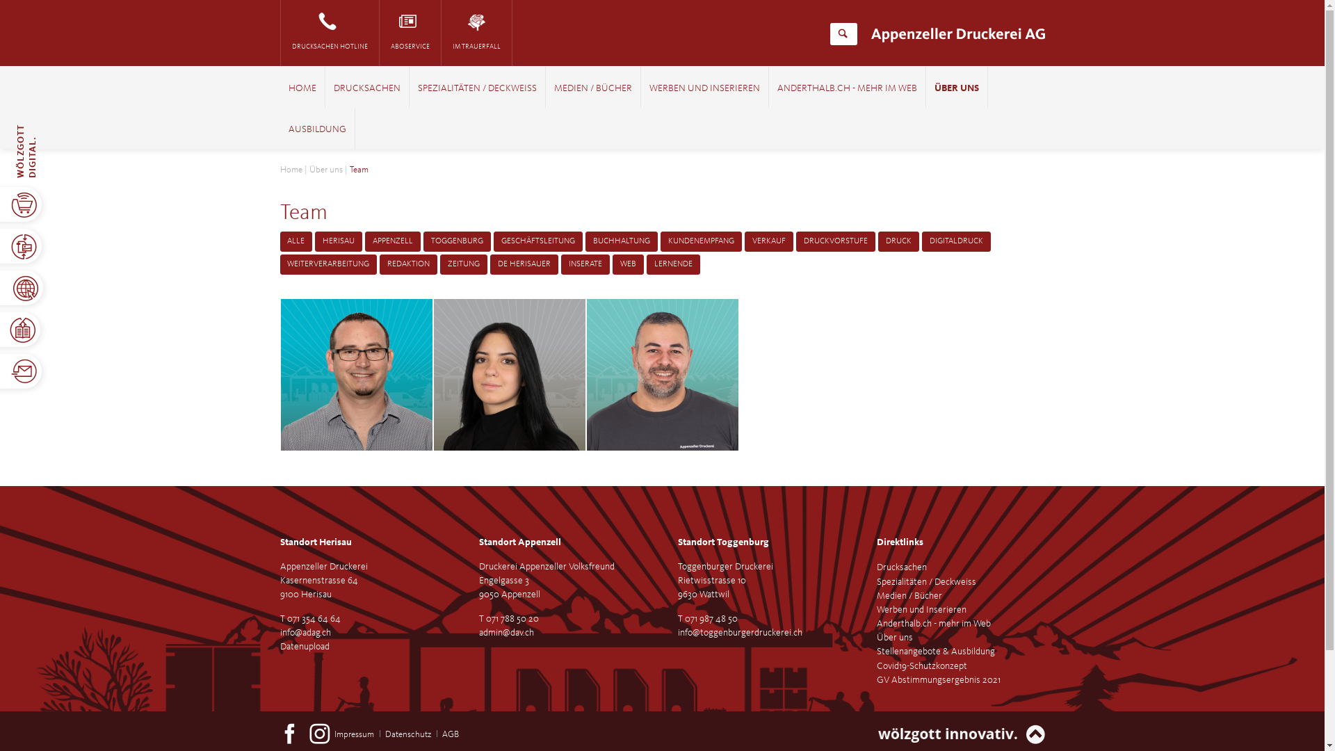 Image resolution: width=1335 pixels, height=751 pixels. I want to click on DRUCKVORSTUFE, so click(836, 242).